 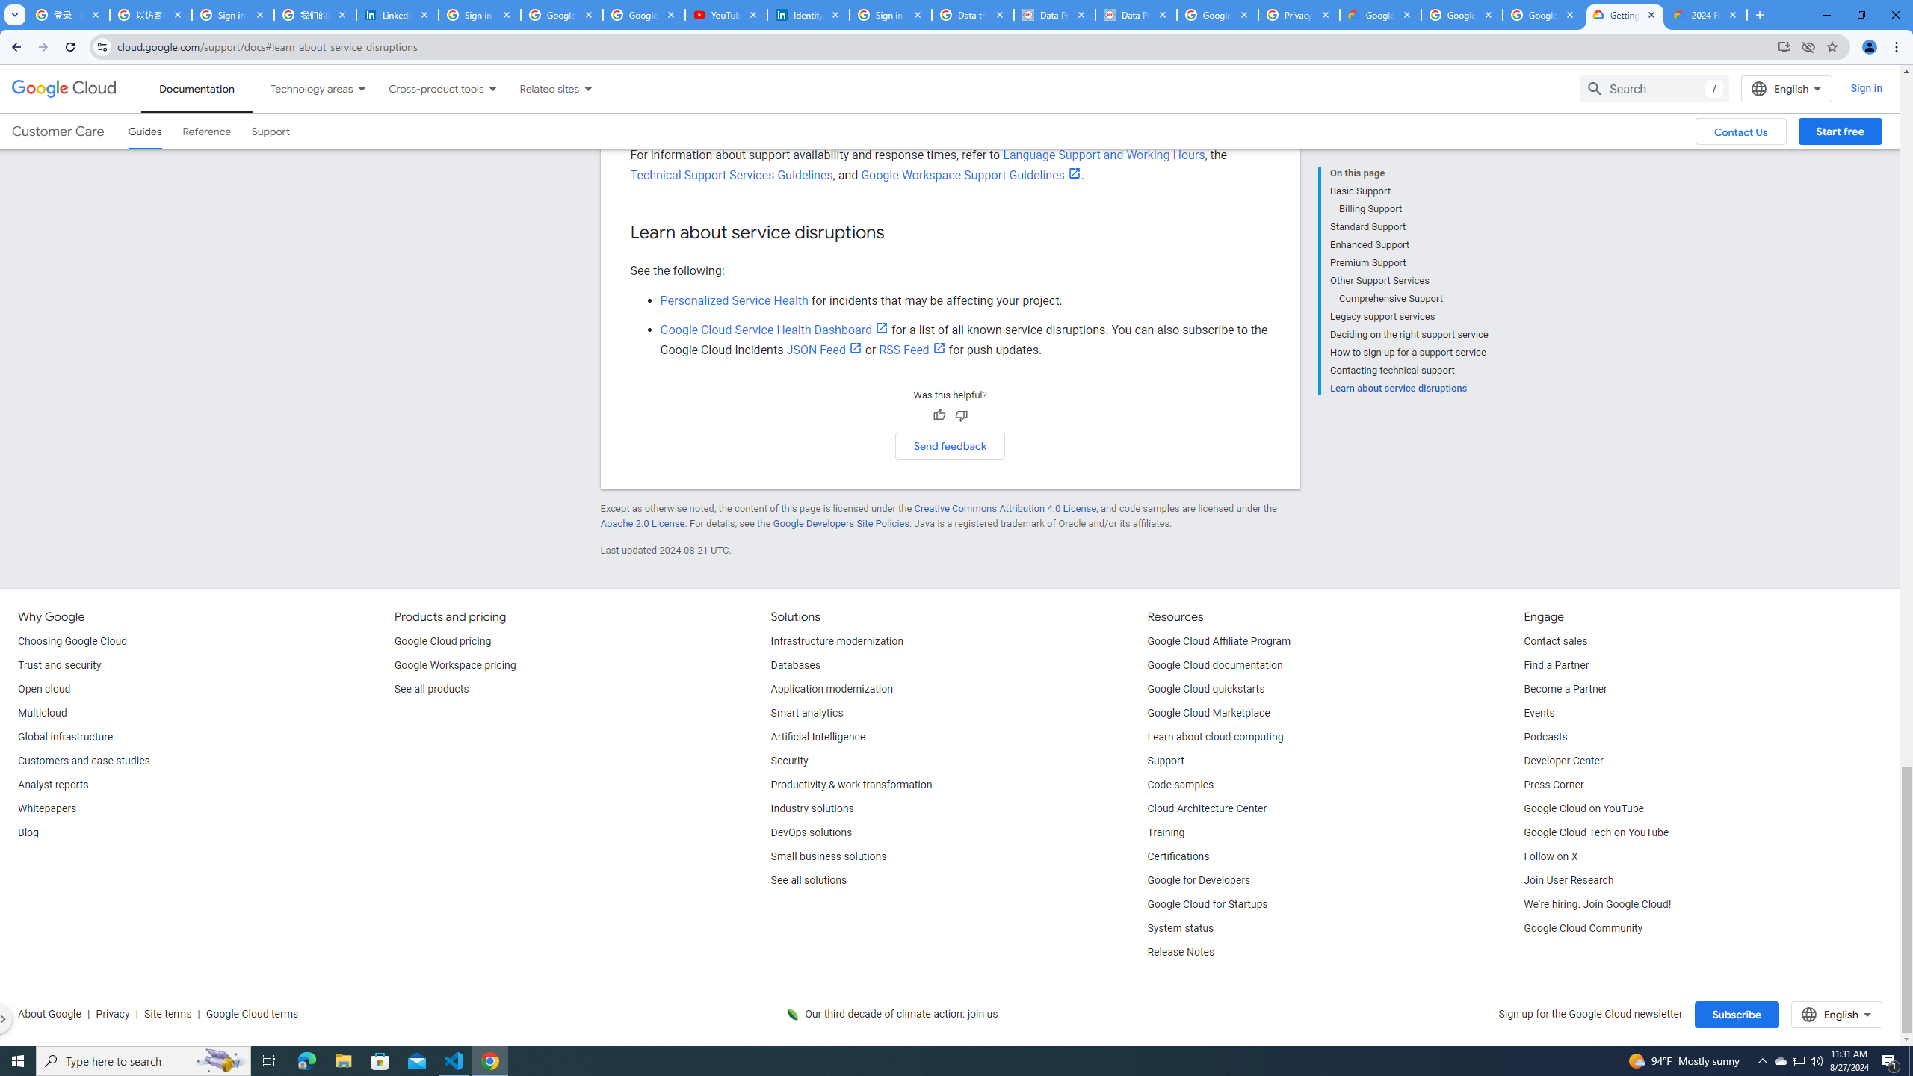 I want to click on Multicloud, so click(x=42, y=713).